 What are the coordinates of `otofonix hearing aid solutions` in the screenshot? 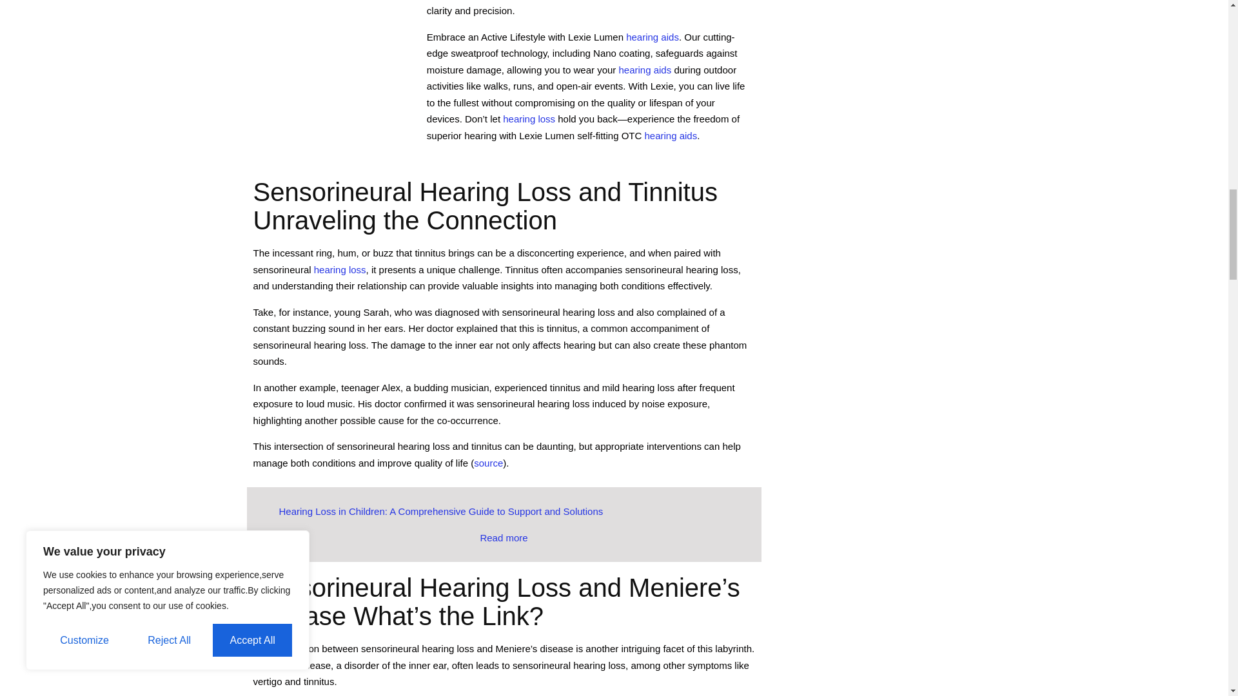 It's located at (653, 36).